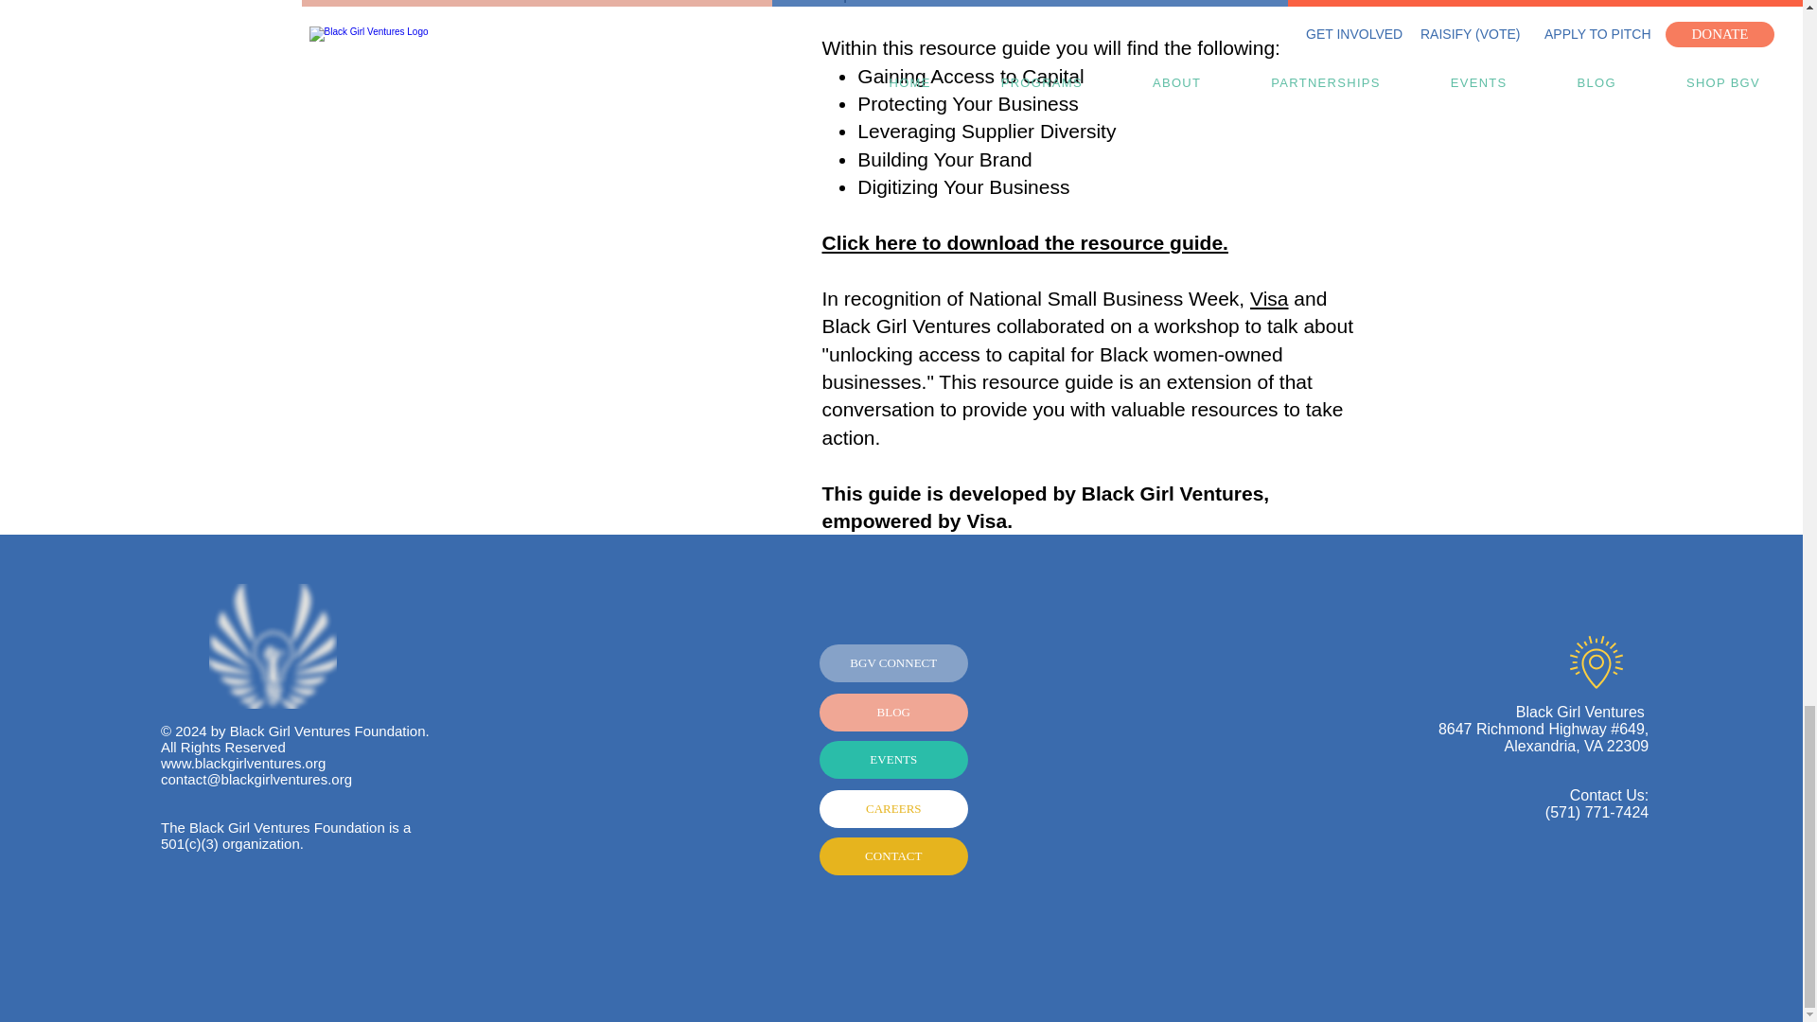  Describe the element at coordinates (893, 713) in the screenshot. I see `BLOG` at that location.